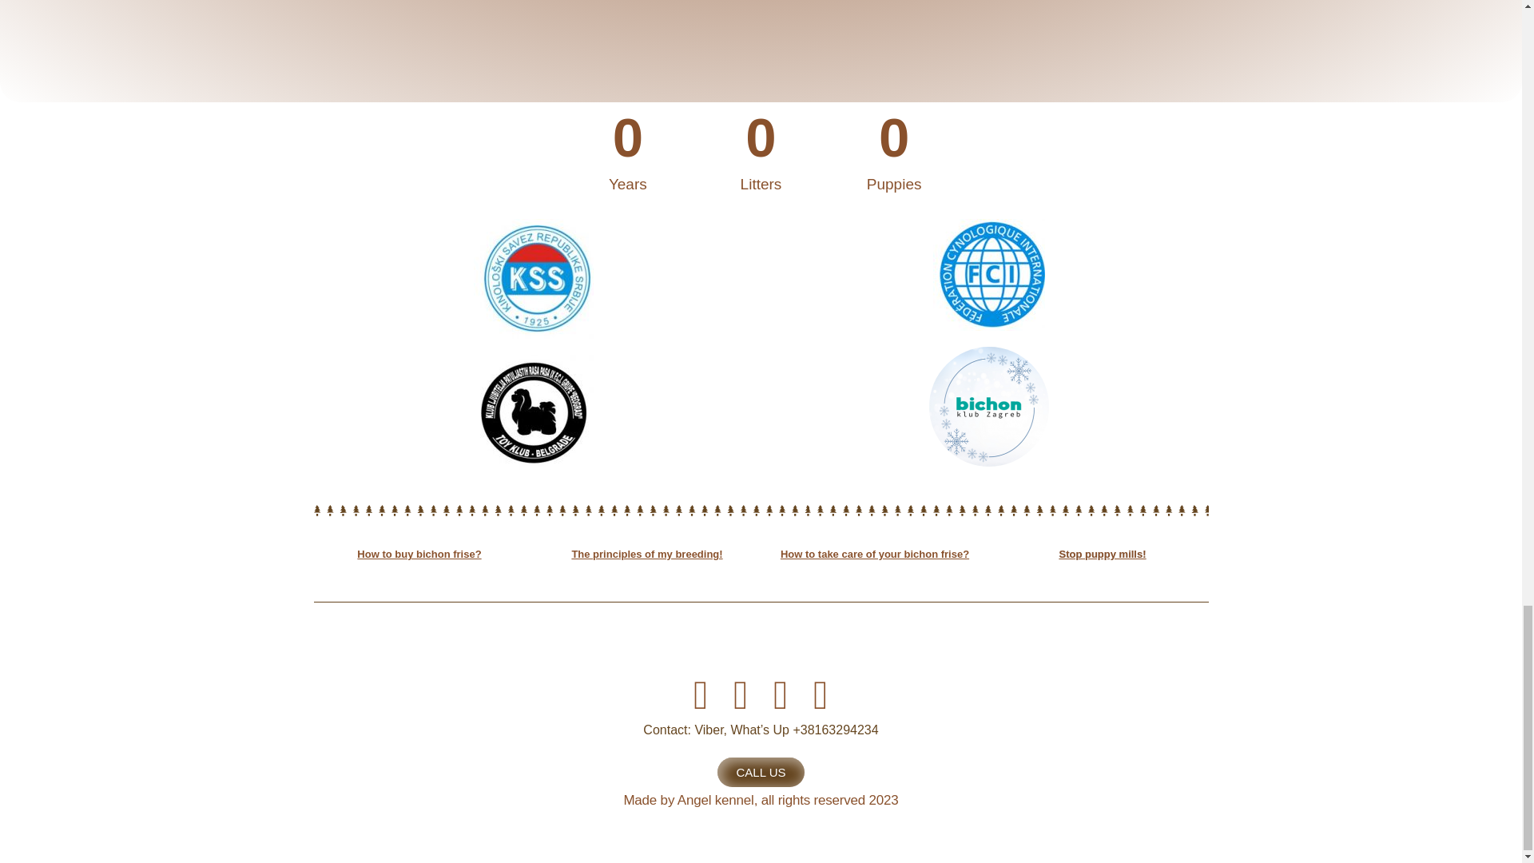  What do you see at coordinates (646, 553) in the screenshot?
I see `The principles of my breeding!` at bounding box center [646, 553].